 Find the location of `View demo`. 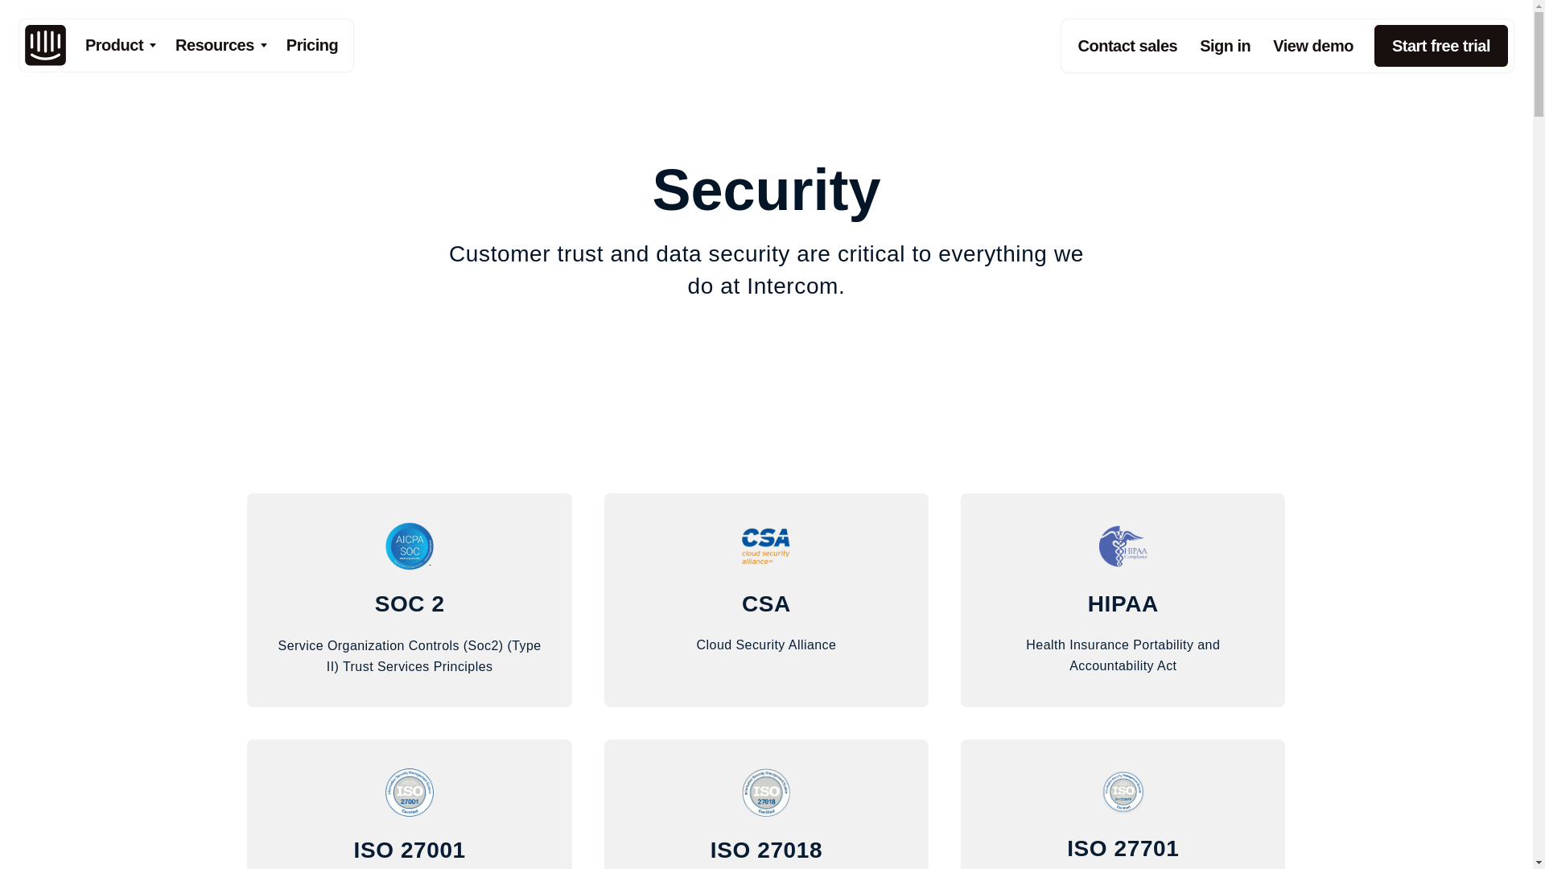

View demo is located at coordinates (1313, 46).